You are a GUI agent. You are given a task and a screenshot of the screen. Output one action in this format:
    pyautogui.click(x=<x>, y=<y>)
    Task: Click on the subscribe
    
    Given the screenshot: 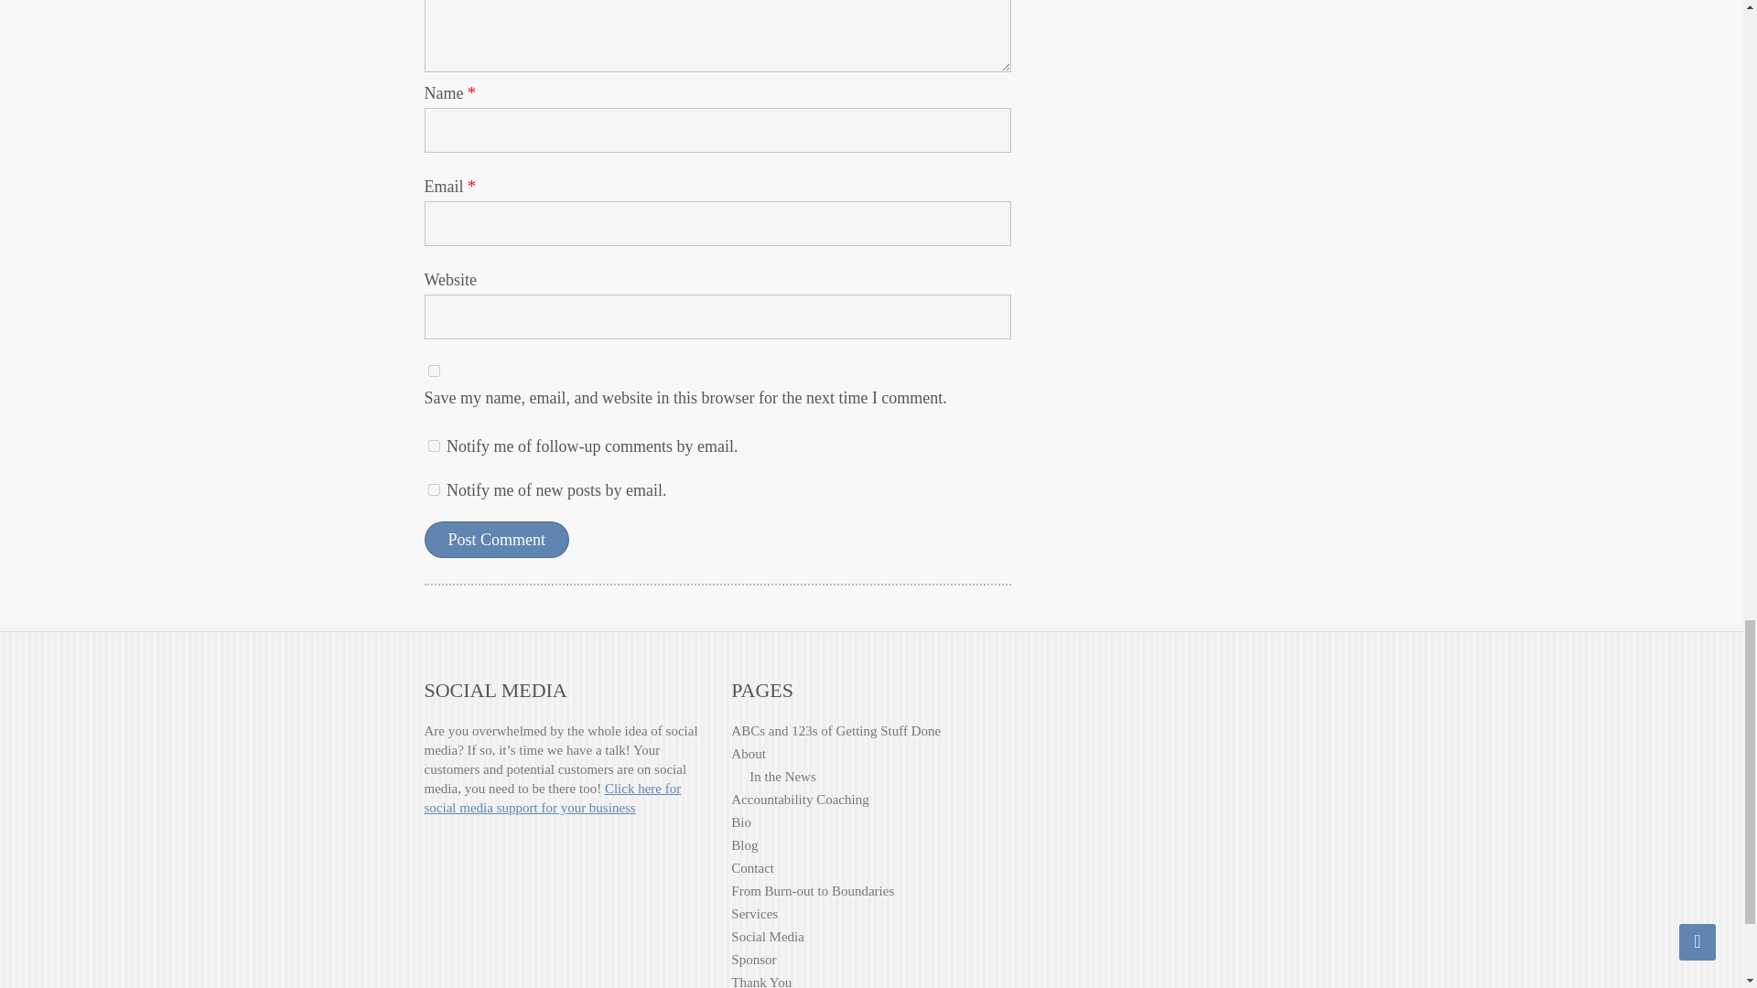 What is the action you would take?
    pyautogui.click(x=434, y=490)
    